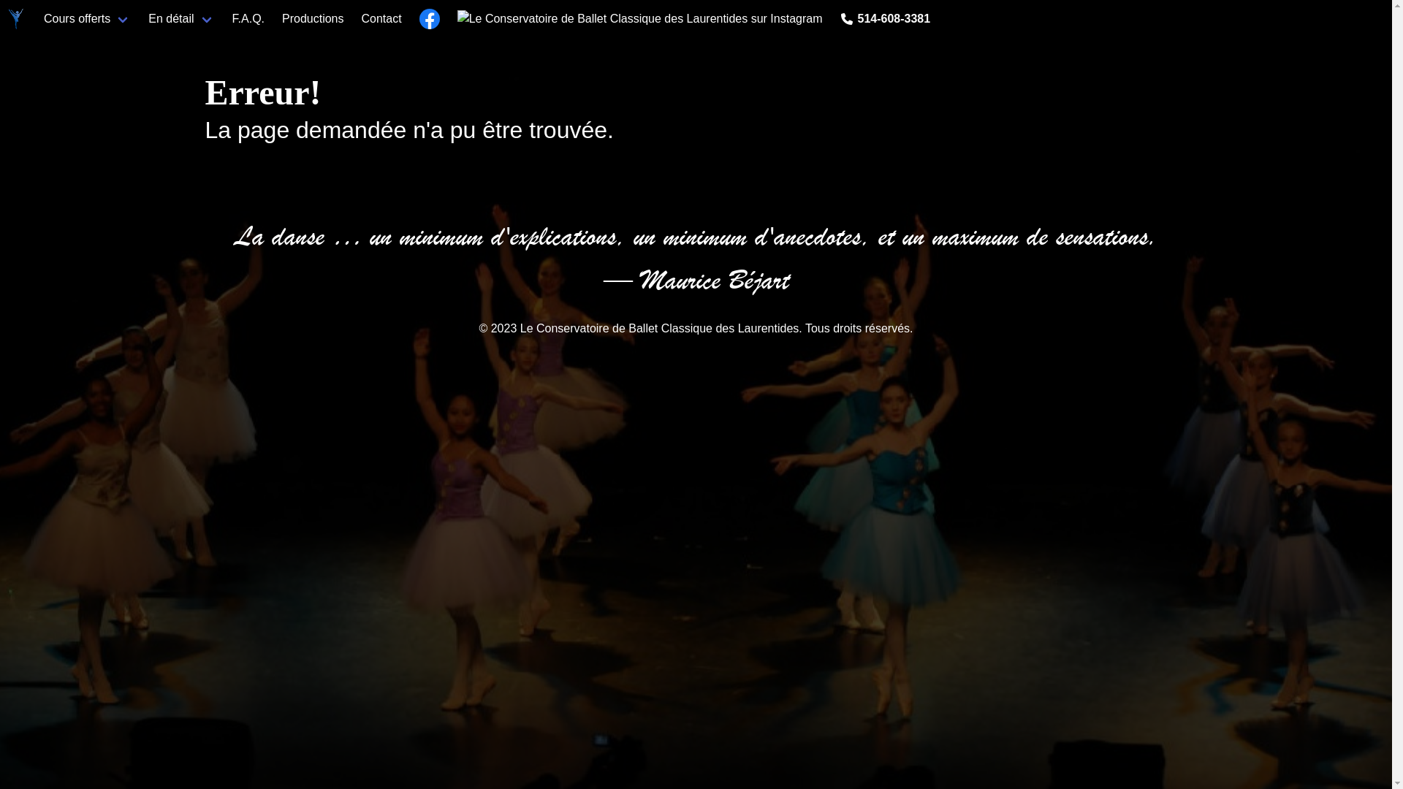 The height and width of the screenshot is (789, 1403). I want to click on 514-608-3381, so click(894, 19).